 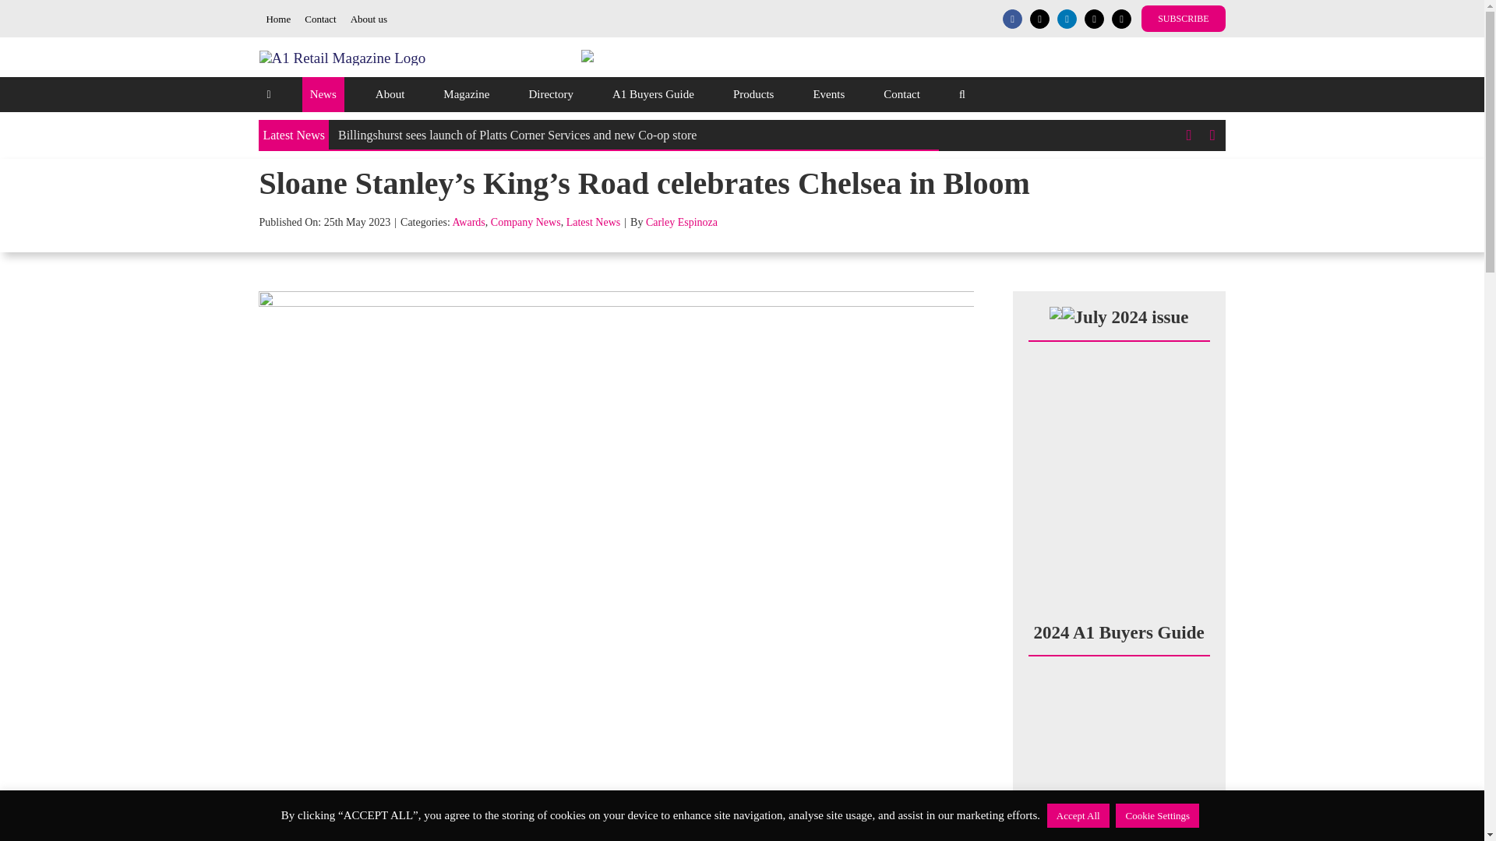 What do you see at coordinates (1183, 19) in the screenshot?
I see `SUBSCRIBE` at bounding box center [1183, 19].